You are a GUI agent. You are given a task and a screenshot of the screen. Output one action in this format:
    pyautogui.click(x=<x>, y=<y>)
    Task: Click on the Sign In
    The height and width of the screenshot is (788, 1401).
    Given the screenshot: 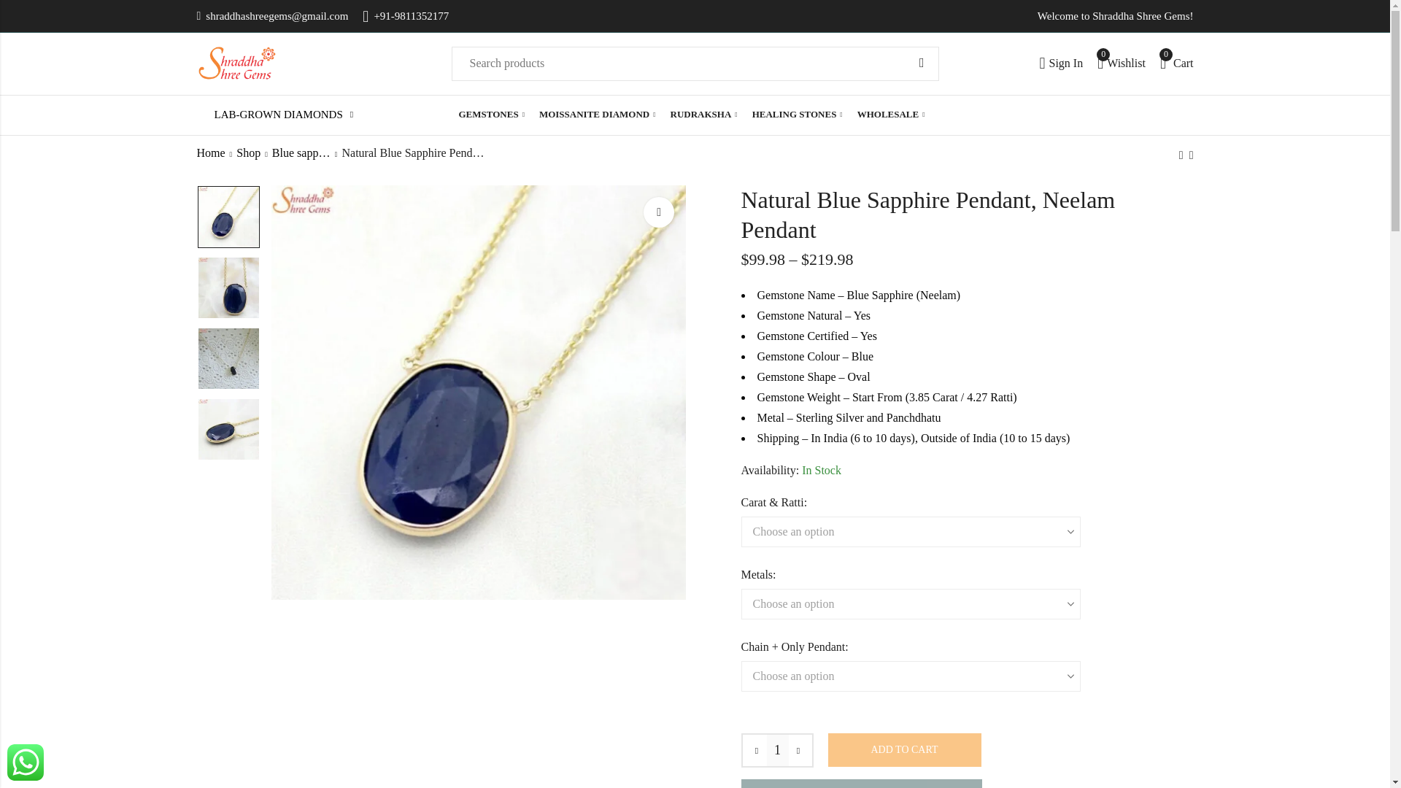 What is the action you would take?
    pyautogui.click(x=1176, y=63)
    